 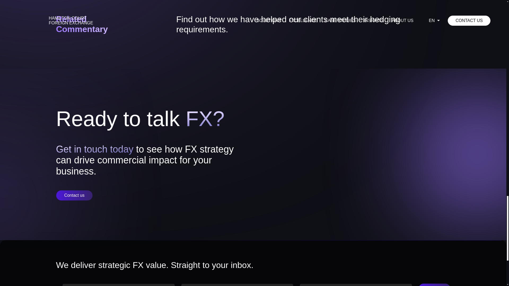 What do you see at coordinates (113, 24) in the screenshot?
I see `Submit` at bounding box center [113, 24].